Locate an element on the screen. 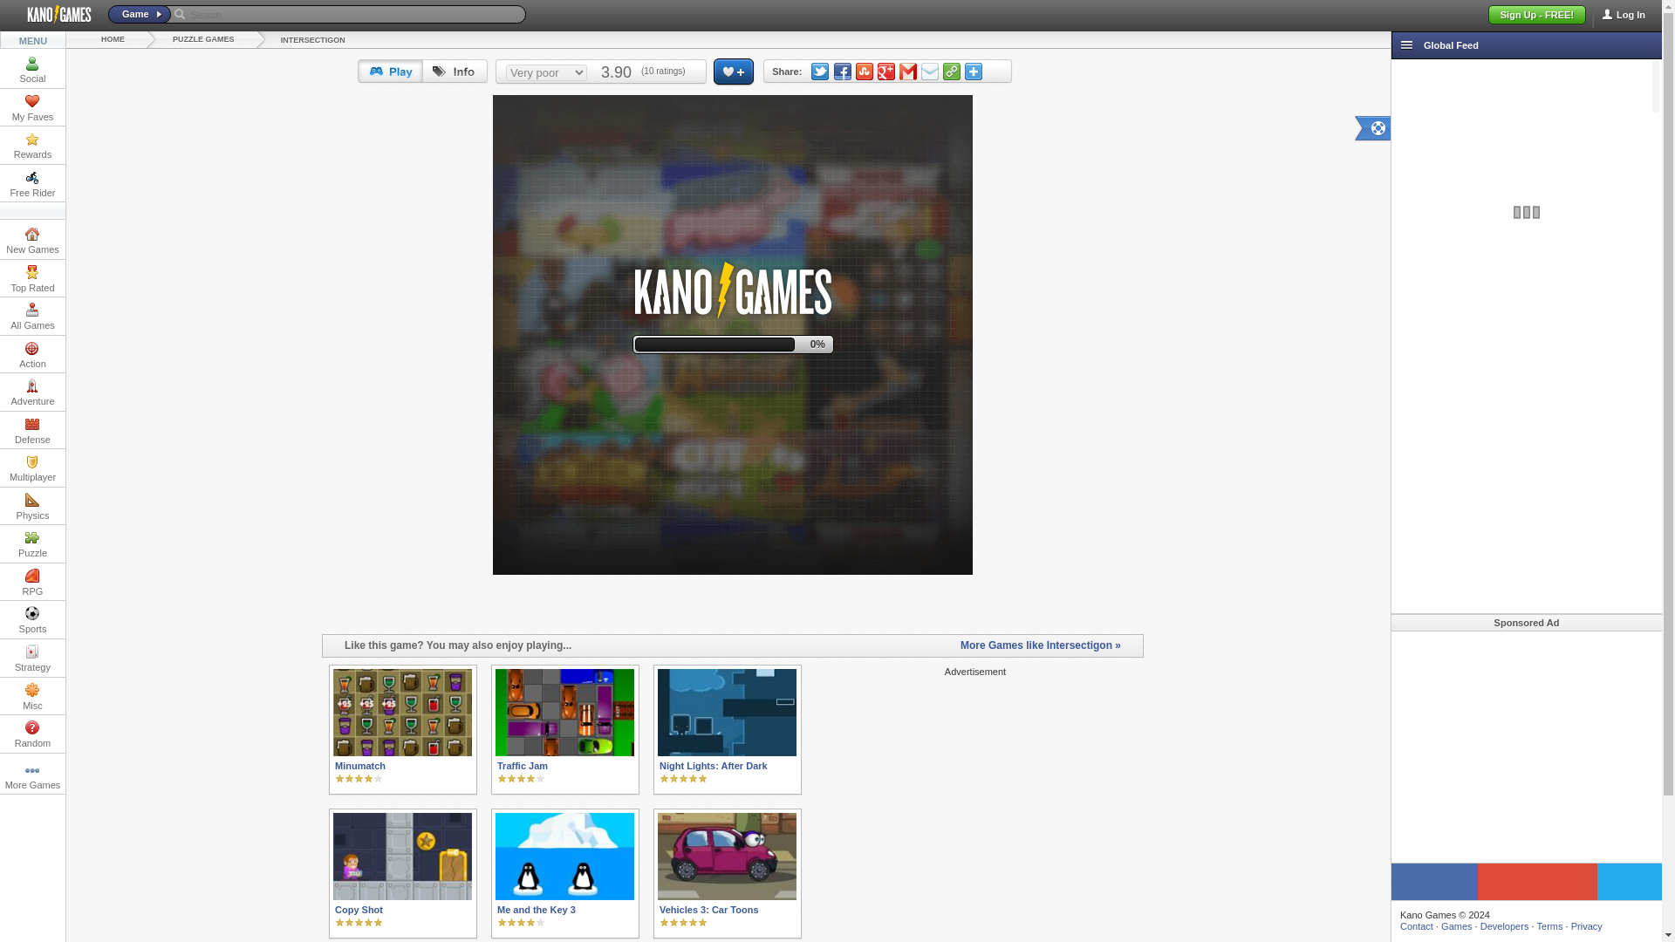  Adventure is located at coordinates (32, 391).